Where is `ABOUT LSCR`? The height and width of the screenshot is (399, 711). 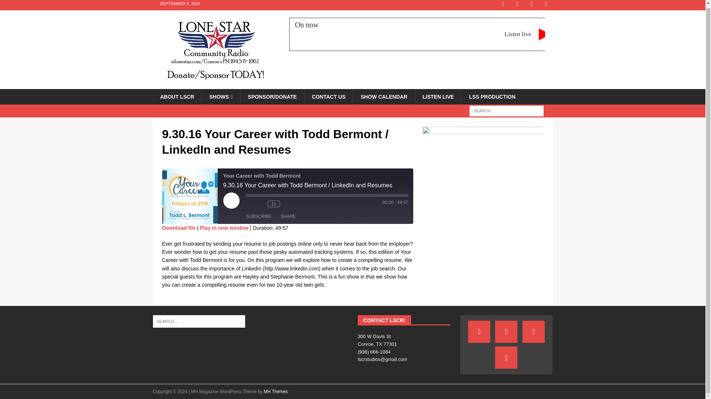 ABOUT LSCR is located at coordinates (177, 96).